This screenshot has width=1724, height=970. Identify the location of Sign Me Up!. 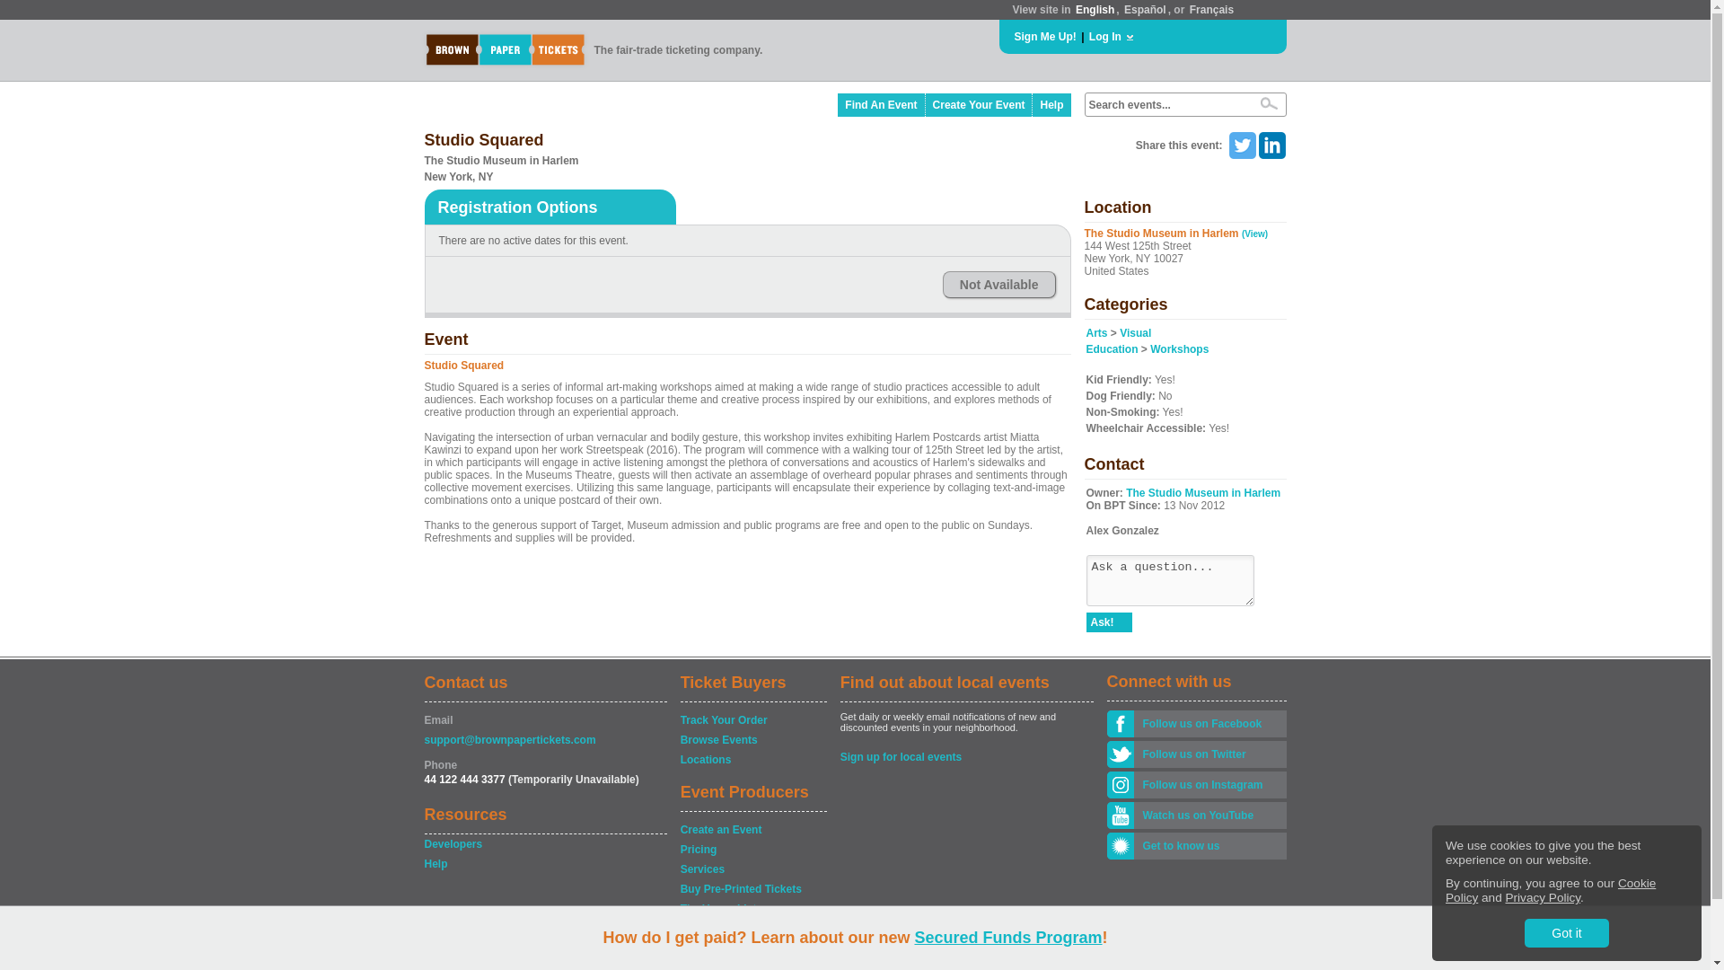
(1045, 36).